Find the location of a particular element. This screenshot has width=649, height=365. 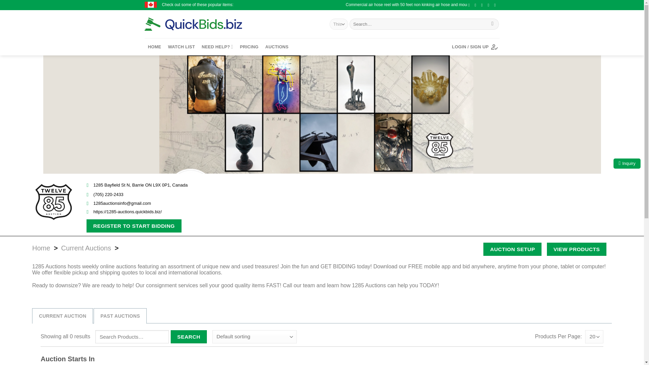

Search is located at coordinates (189, 337).